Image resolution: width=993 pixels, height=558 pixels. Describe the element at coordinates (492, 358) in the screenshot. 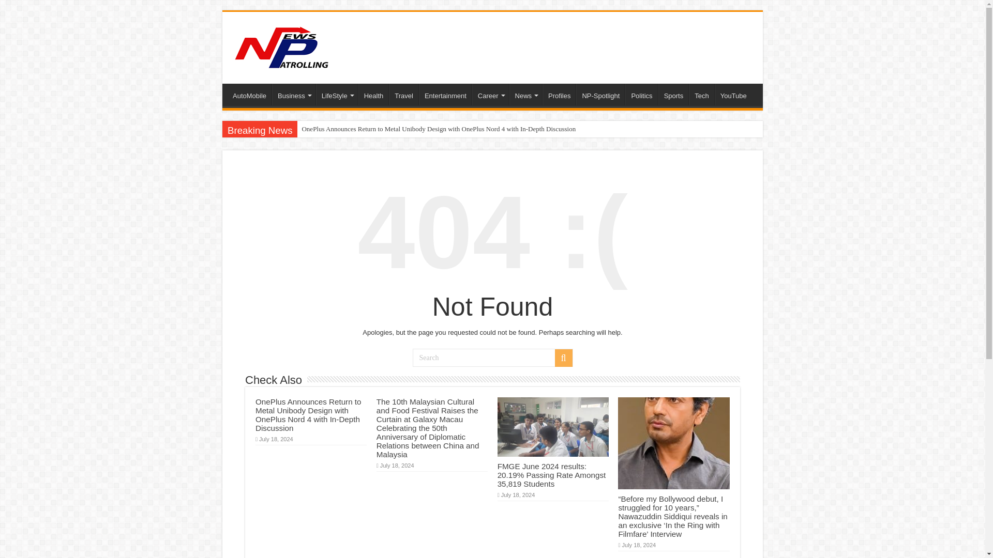

I see `Search` at that location.